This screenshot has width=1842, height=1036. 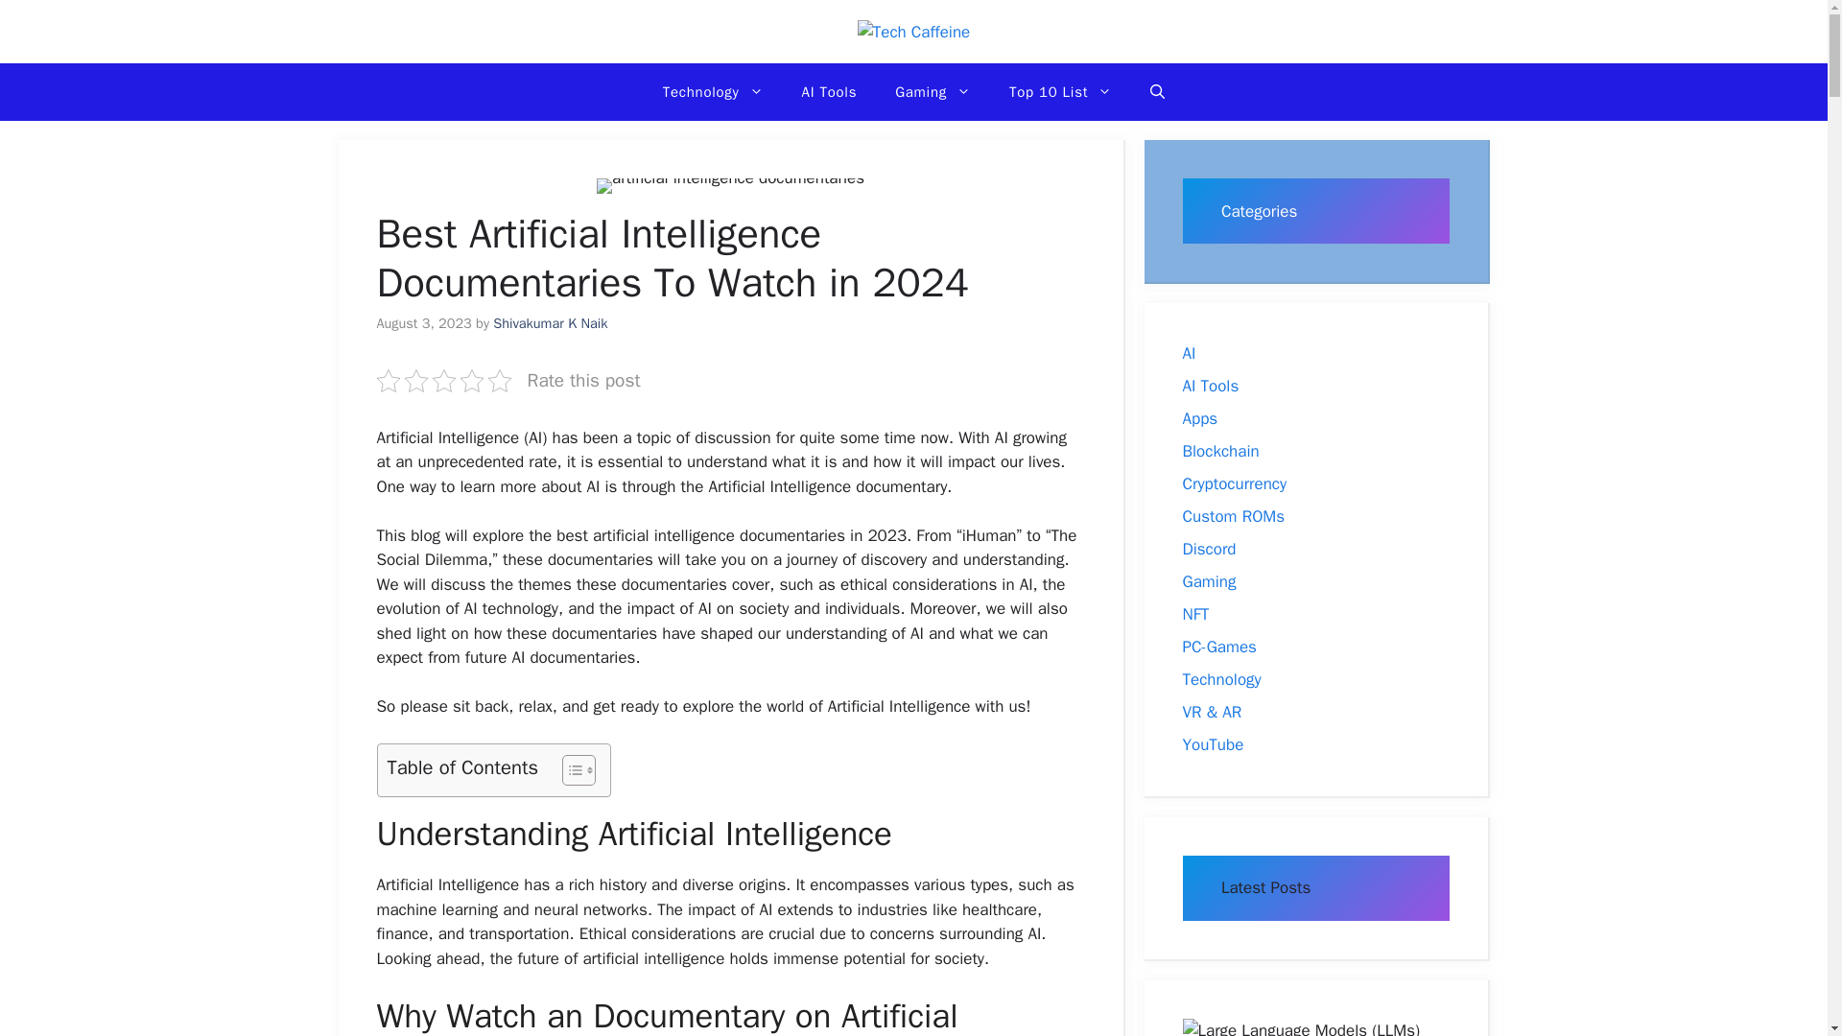 I want to click on Gaming, so click(x=933, y=92).